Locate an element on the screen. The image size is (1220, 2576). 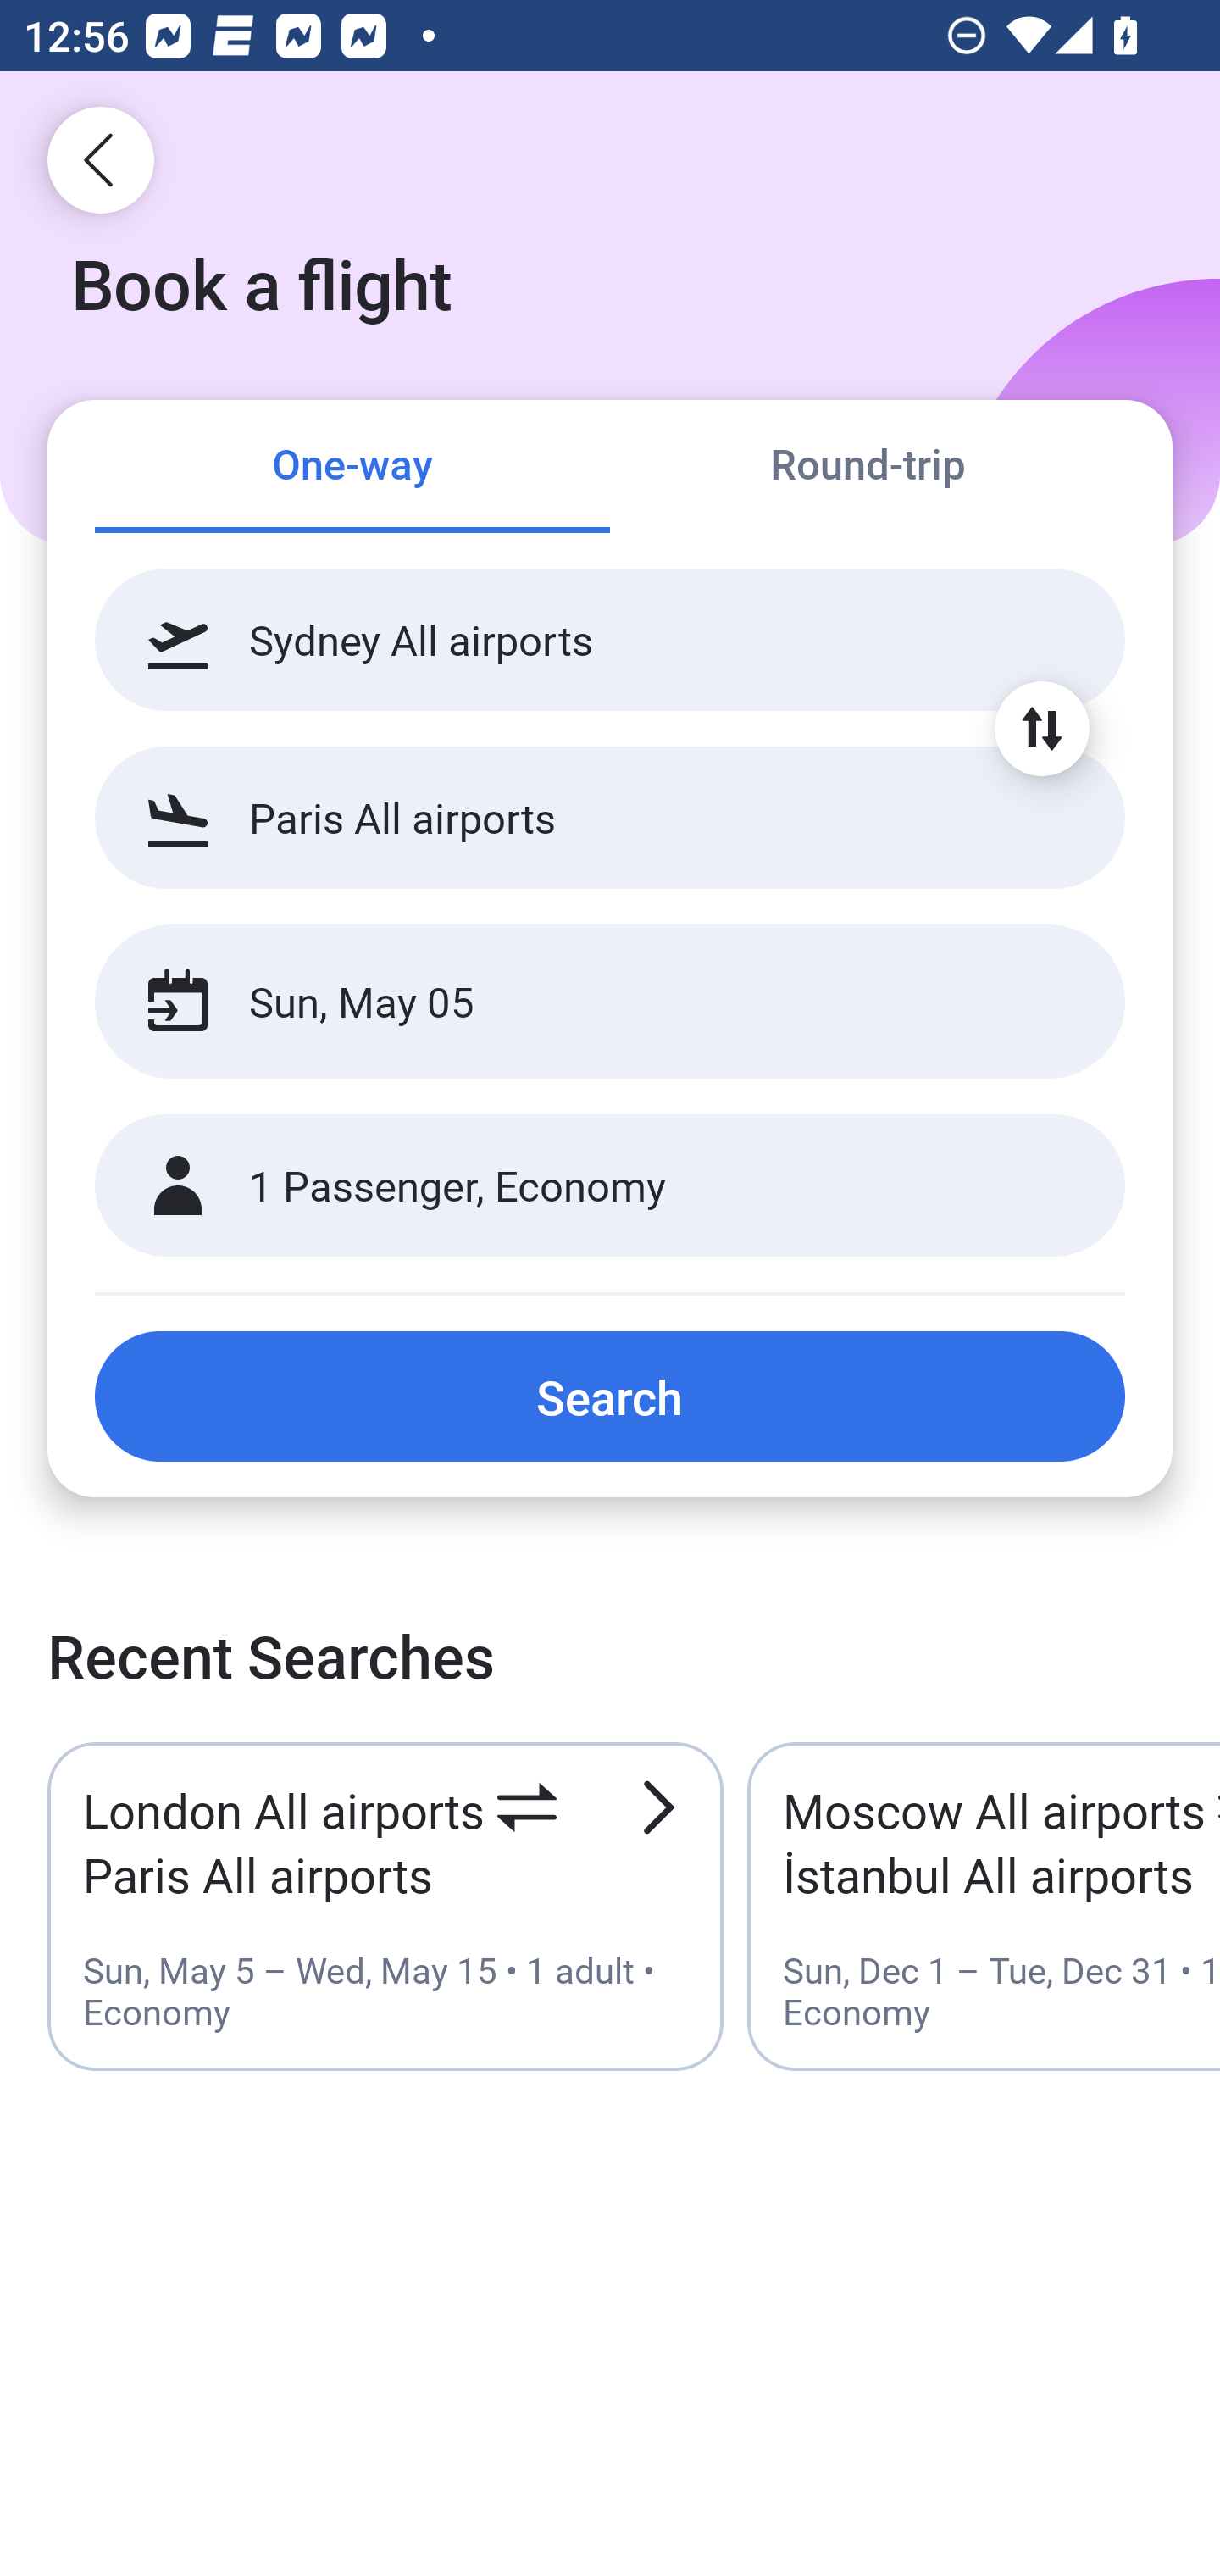
Round-trip is located at coordinates (868, 468).